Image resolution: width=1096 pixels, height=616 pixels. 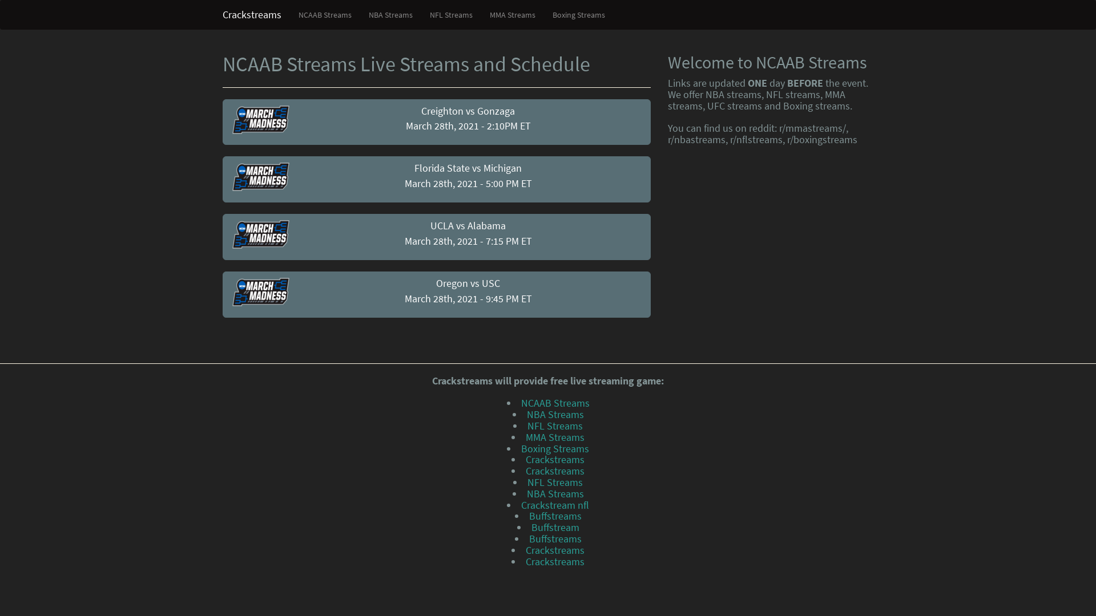 What do you see at coordinates (513, 15) in the screenshot?
I see `MMA Streams` at bounding box center [513, 15].